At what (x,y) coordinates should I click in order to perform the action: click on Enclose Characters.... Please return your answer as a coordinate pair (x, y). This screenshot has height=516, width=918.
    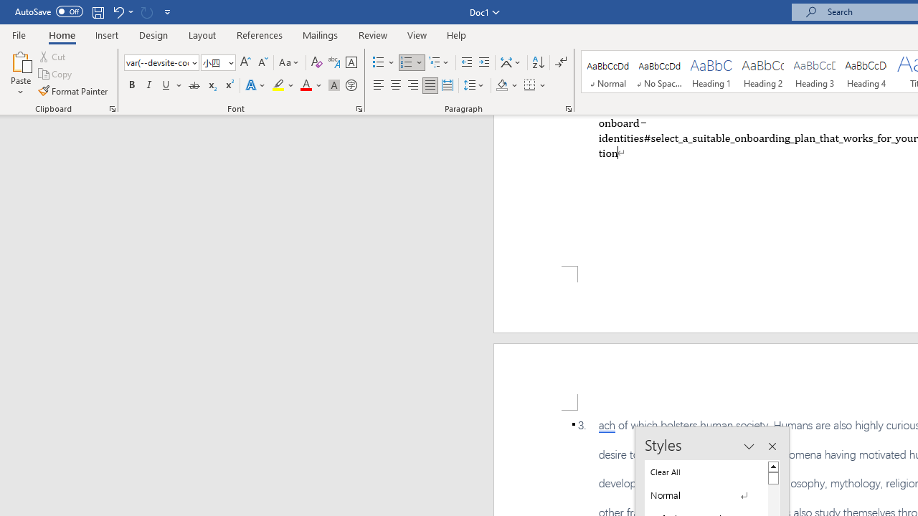
    Looking at the image, I should click on (351, 86).